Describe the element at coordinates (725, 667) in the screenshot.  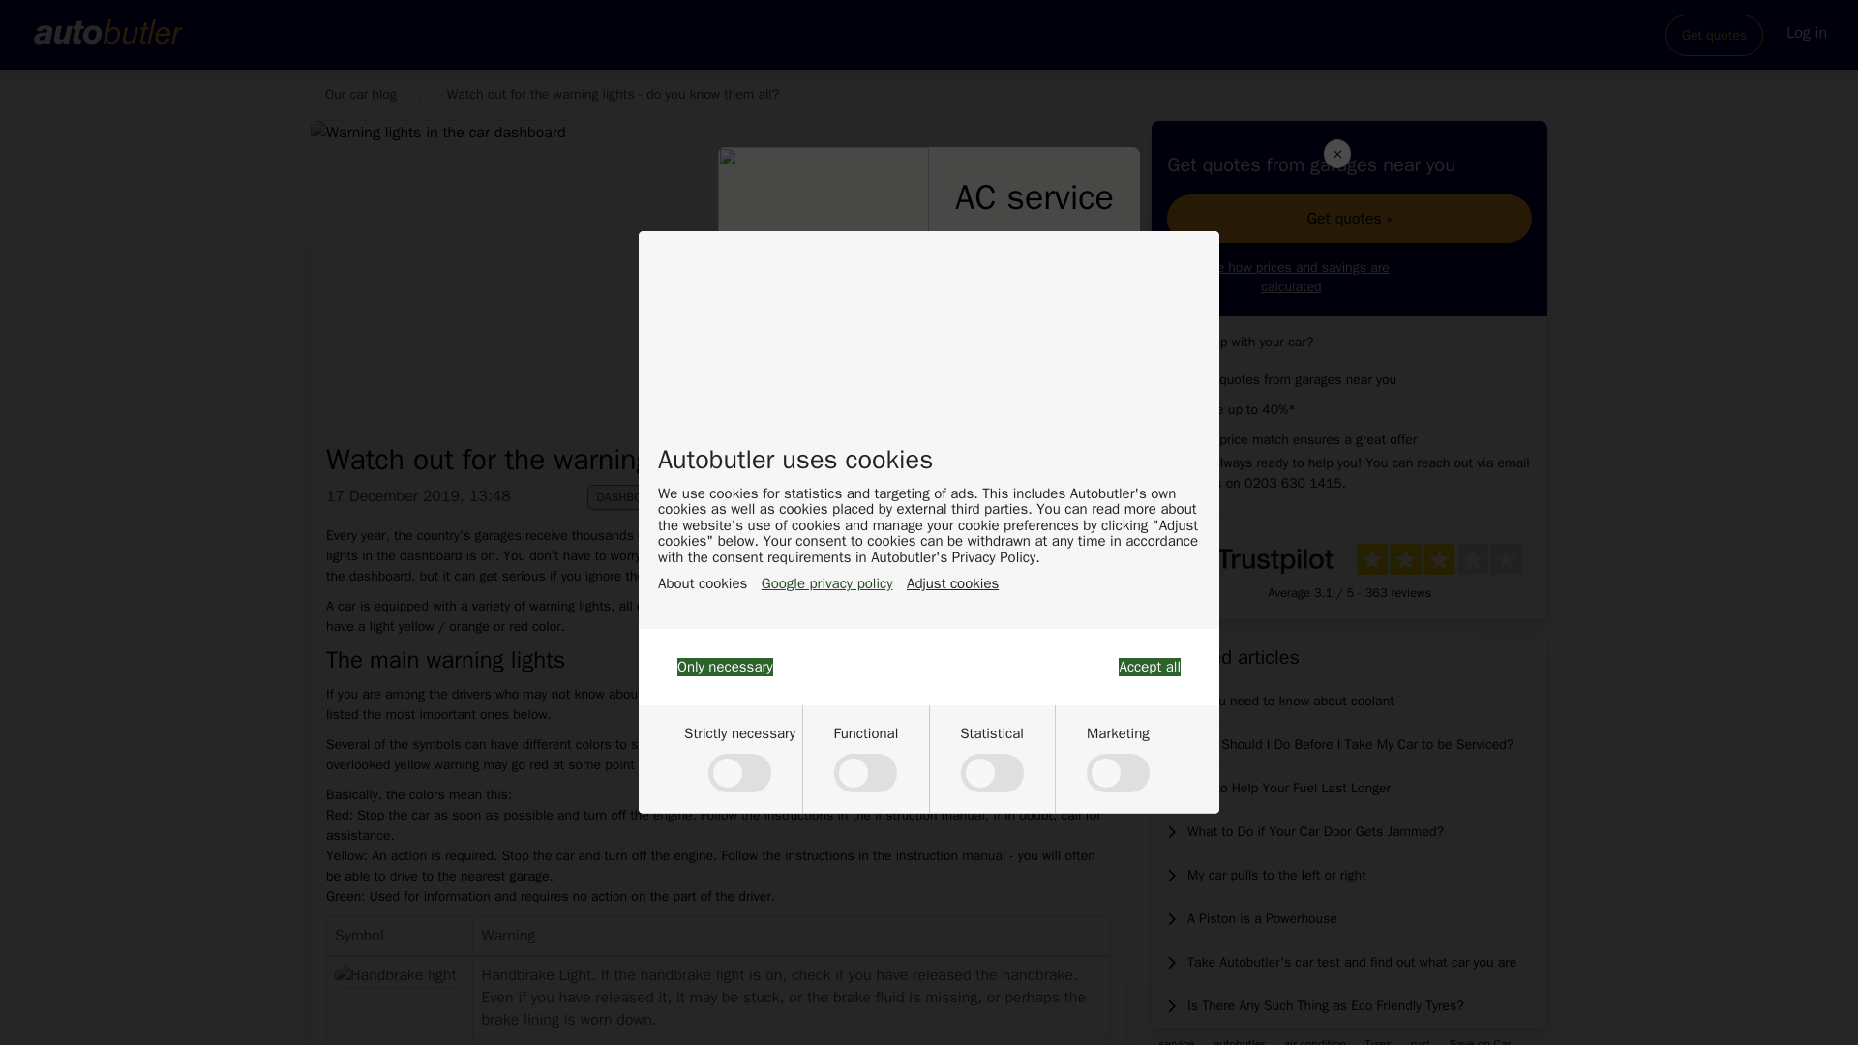
I see `Only necessary` at that location.